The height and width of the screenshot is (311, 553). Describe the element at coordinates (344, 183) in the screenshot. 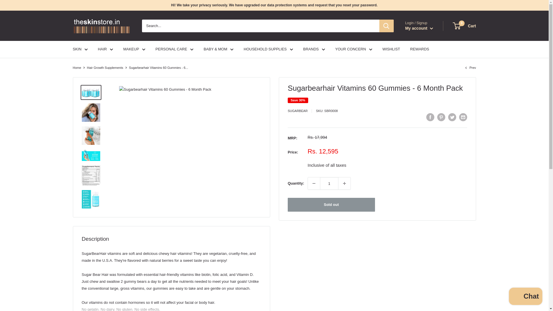

I see `Increase quantity by 1` at that location.